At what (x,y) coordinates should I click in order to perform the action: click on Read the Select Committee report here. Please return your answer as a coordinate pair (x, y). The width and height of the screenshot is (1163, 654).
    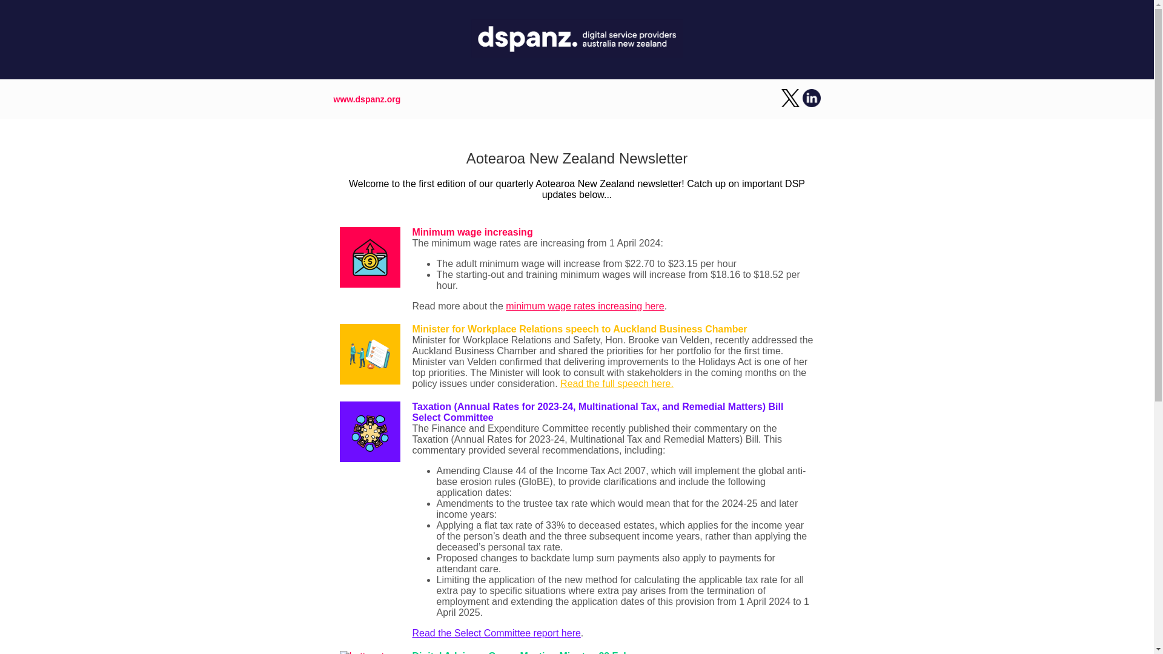
    Looking at the image, I should click on (495, 633).